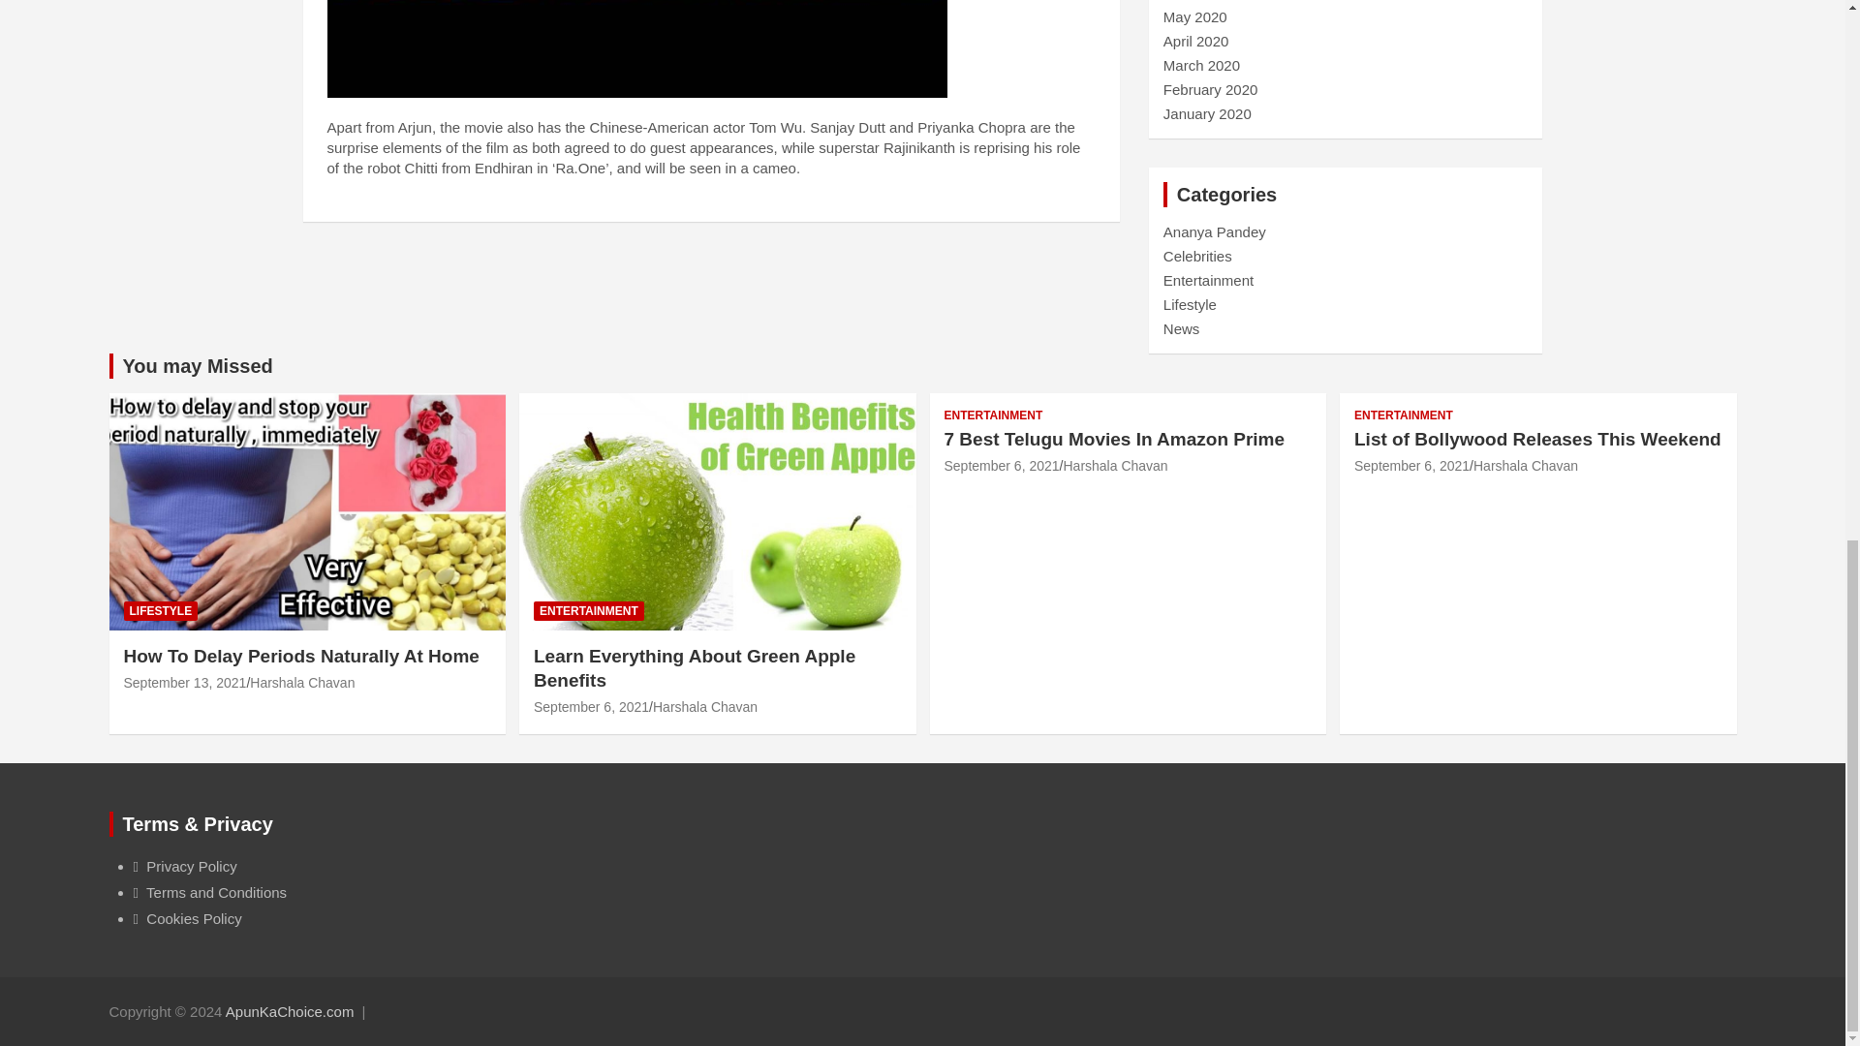 The width and height of the screenshot is (1860, 1046). Describe the element at coordinates (186, 682) in the screenshot. I see `September 13, 2021` at that location.